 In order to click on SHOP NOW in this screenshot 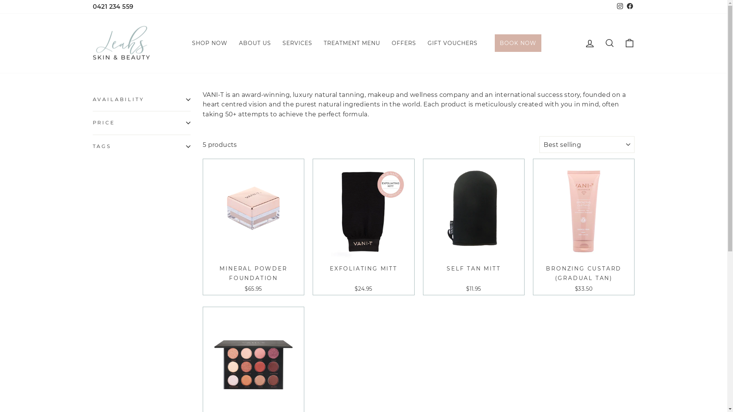, I will do `click(210, 43)`.